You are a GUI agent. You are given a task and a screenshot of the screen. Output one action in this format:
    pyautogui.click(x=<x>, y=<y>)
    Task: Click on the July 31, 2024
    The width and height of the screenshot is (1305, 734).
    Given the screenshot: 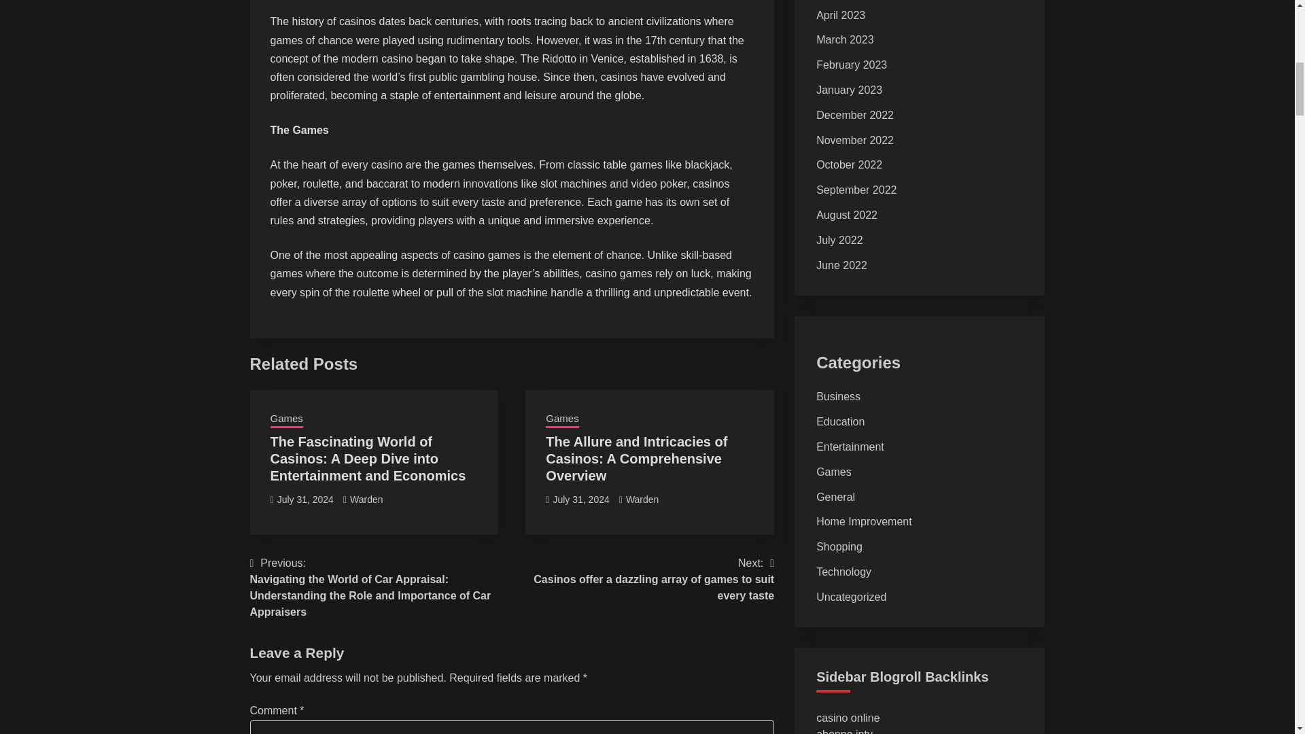 What is the action you would take?
    pyautogui.click(x=580, y=499)
    